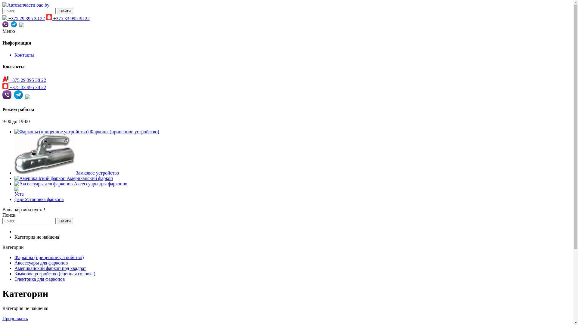 Image resolution: width=578 pixels, height=325 pixels. Describe the element at coordinates (24, 80) in the screenshot. I see ` +375 29 395 38 22` at that location.